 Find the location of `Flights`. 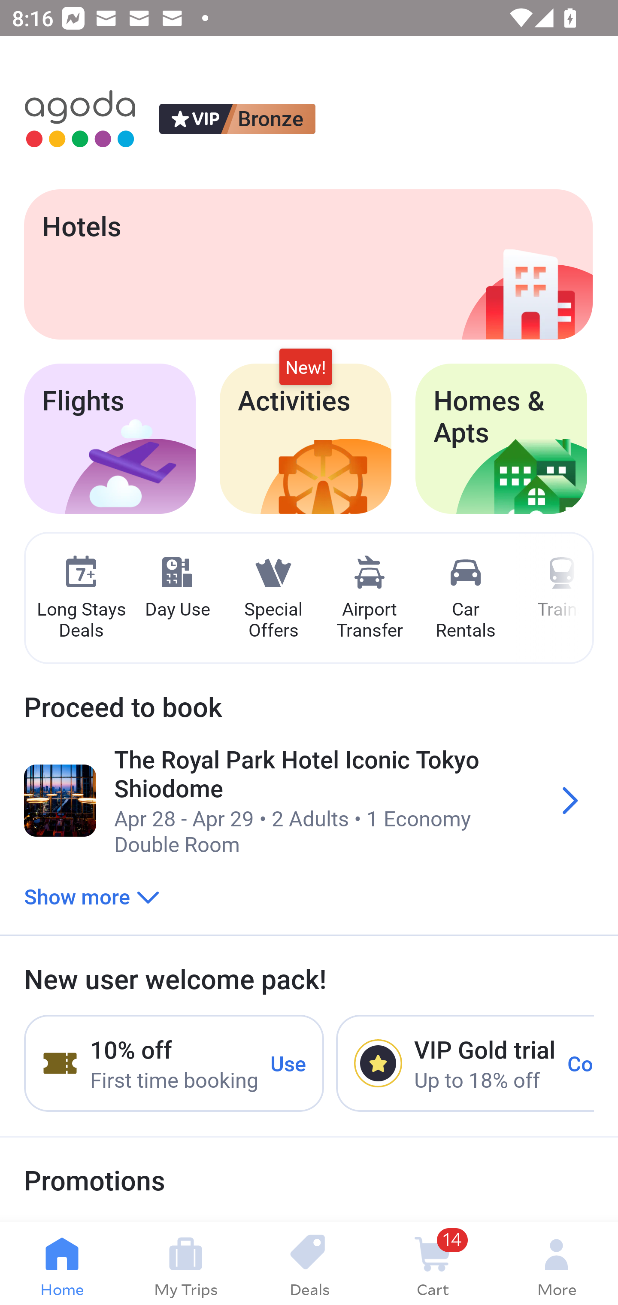

Flights is located at coordinates (110, 439).